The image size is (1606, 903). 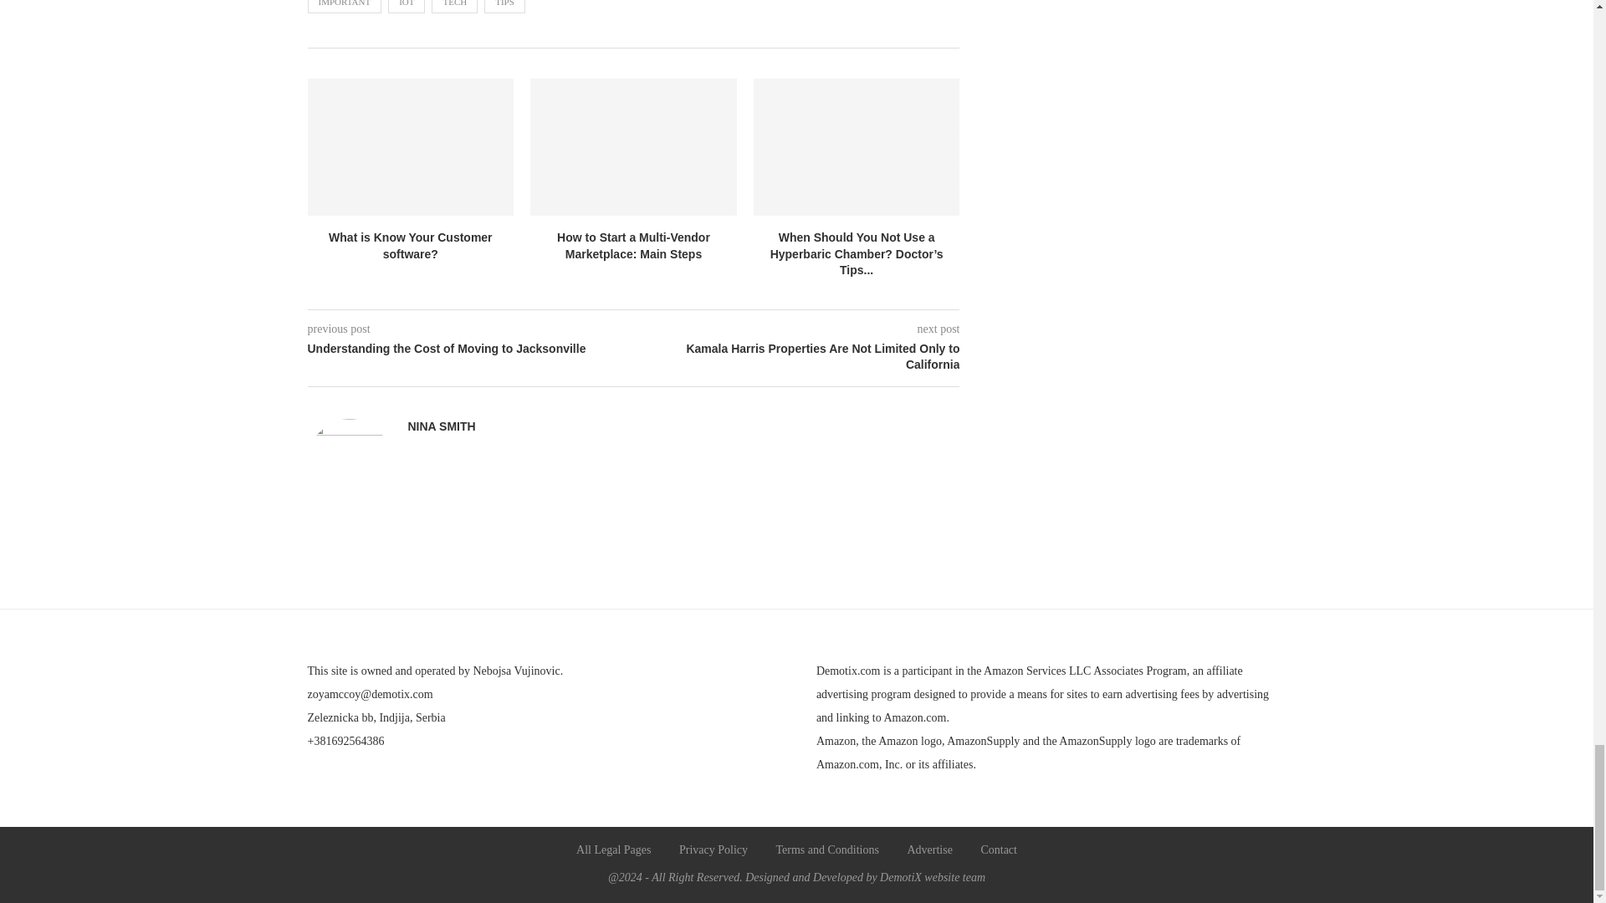 What do you see at coordinates (633, 147) in the screenshot?
I see `How to Start a Multi-Vendor Marketplace: Main Steps` at bounding box center [633, 147].